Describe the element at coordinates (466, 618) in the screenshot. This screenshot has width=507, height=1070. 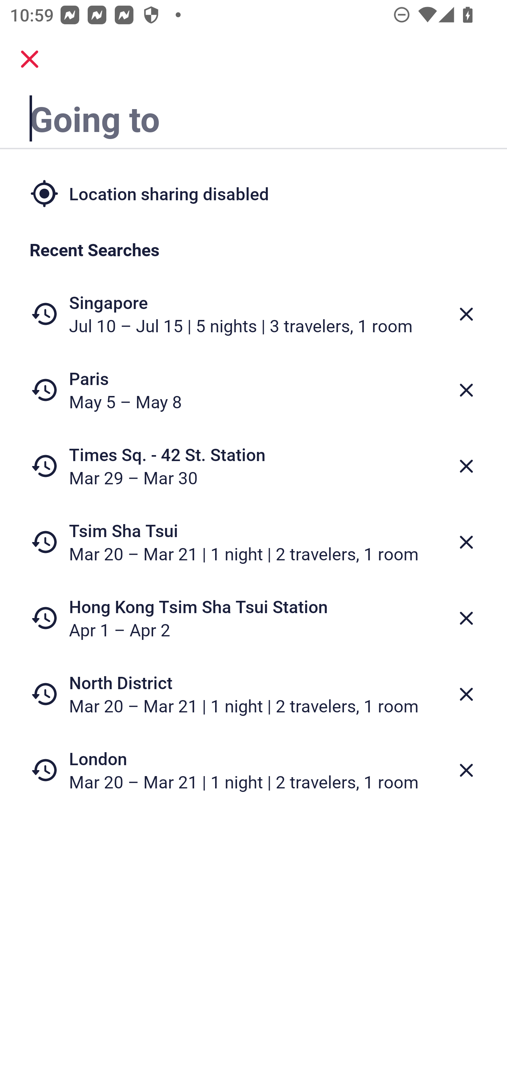
I see `Delete from recent searches` at that location.